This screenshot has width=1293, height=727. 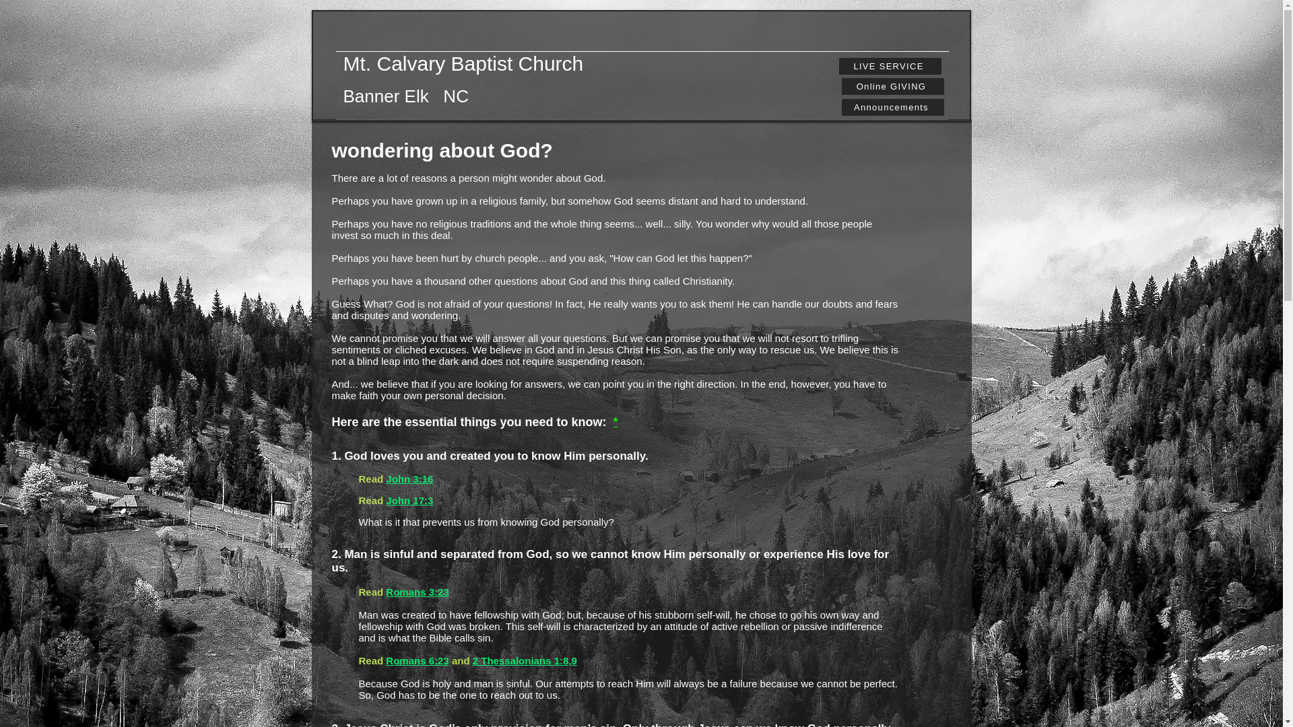 I want to click on Romans 6:23, so click(x=417, y=661).